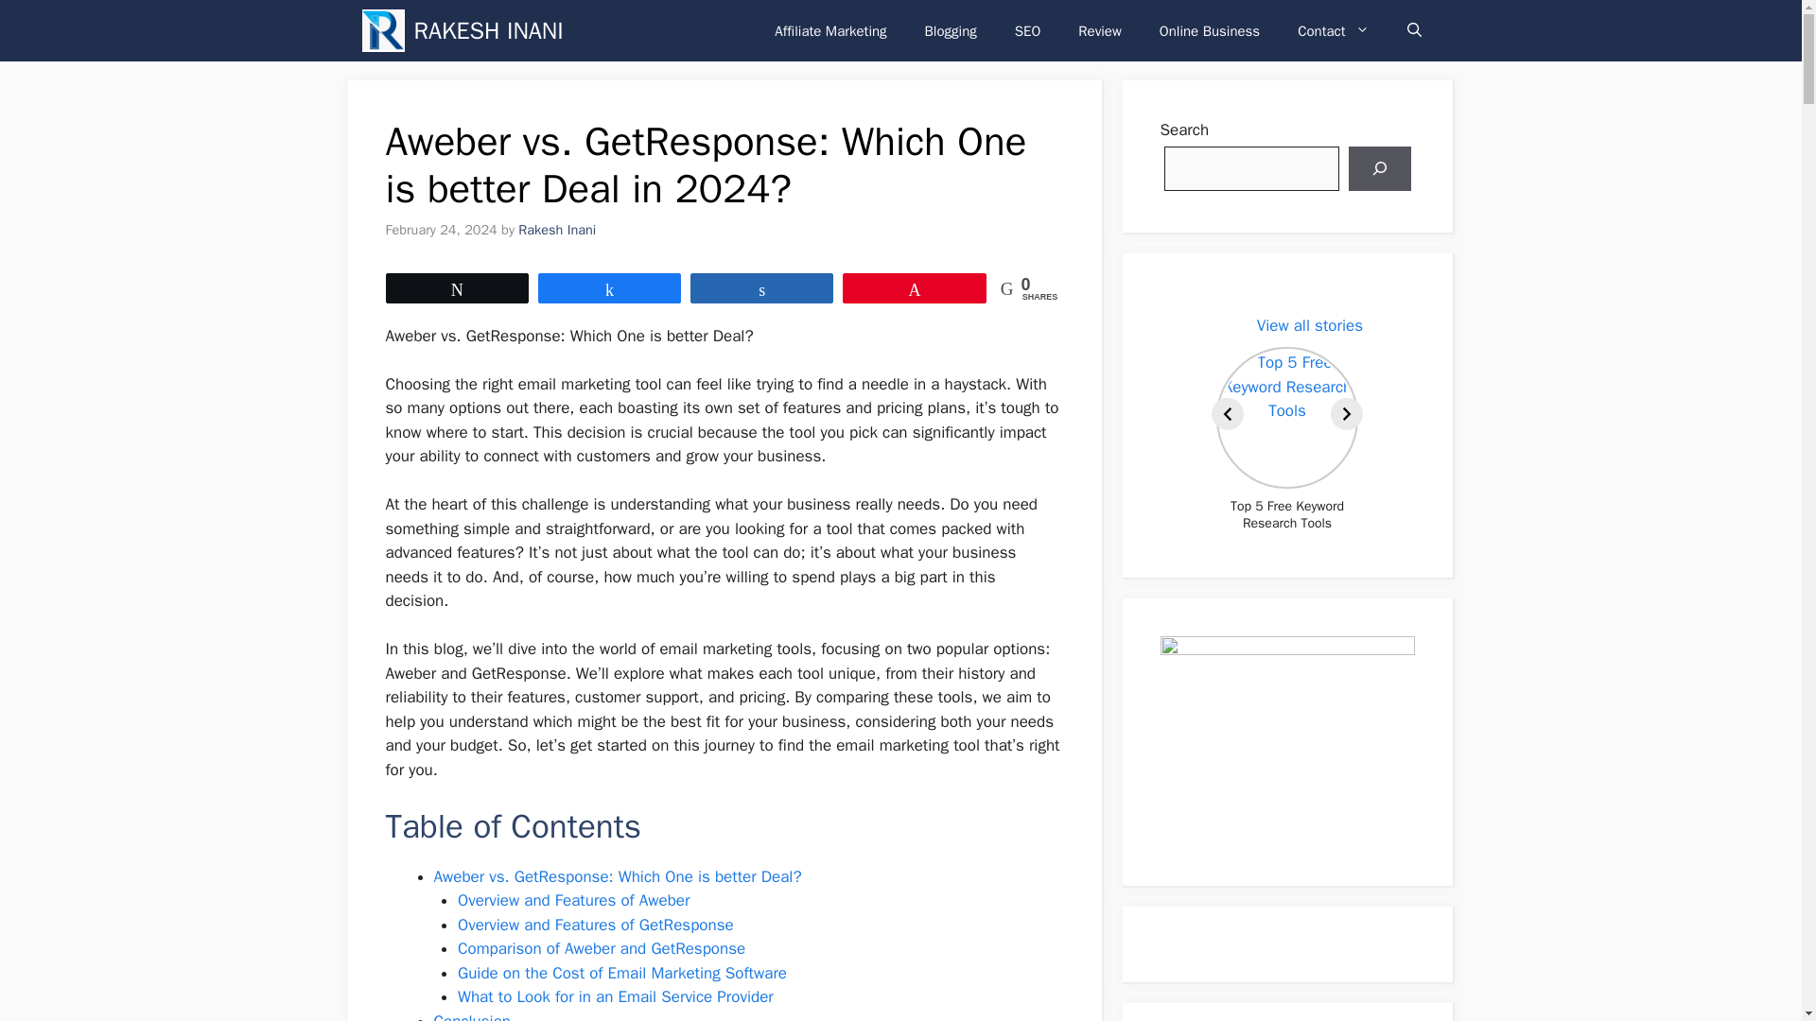  I want to click on Guide on the Cost of Email Marketing Software, so click(621, 974).